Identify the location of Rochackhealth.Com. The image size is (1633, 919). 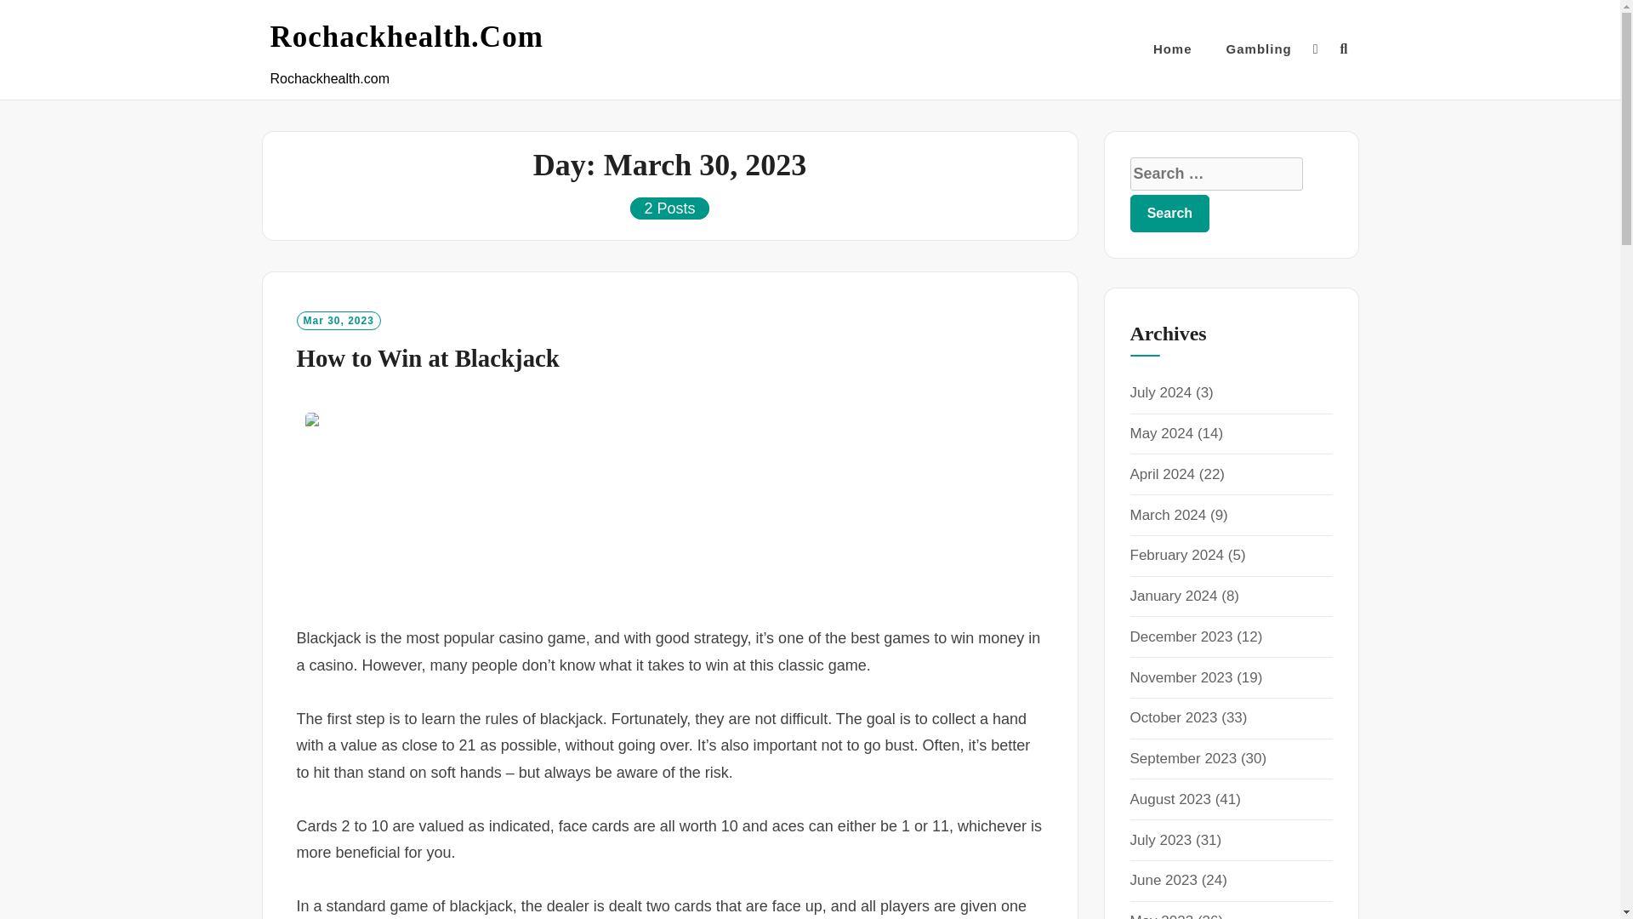
(407, 37).